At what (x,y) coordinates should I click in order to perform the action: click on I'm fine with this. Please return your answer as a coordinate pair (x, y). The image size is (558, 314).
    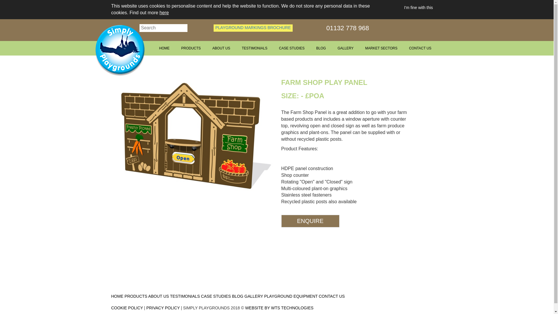
    Looking at the image, I should click on (419, 8).